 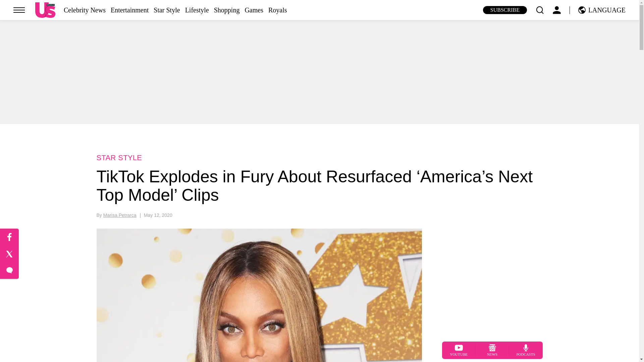 What do you see at coordinates (9, 254) in the screenshot?
I see `Click to share on Twitter` at bounding box center [9, 254].